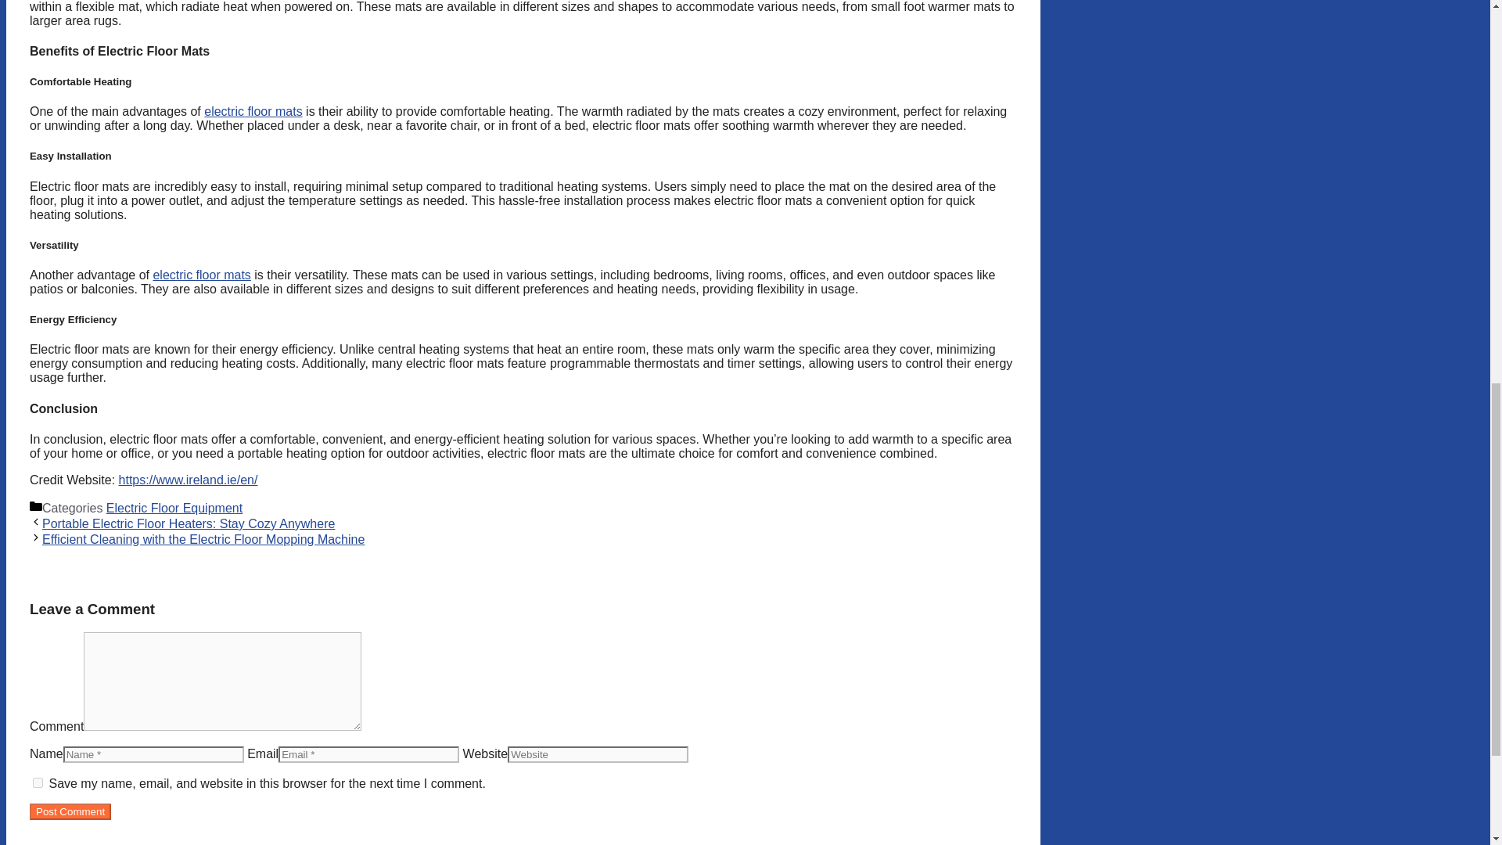 Image resolution: width=1502 pixels, height=845 pixels. I want to click on Post Comment, so click(70, 811).